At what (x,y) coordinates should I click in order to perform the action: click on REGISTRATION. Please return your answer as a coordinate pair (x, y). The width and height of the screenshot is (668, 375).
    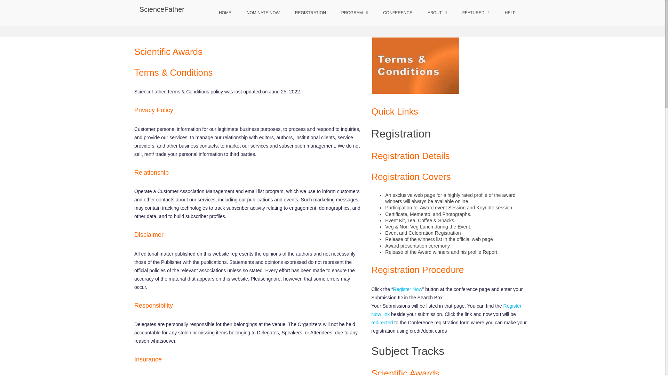
    Looking at the image, I should click on (310, 13).